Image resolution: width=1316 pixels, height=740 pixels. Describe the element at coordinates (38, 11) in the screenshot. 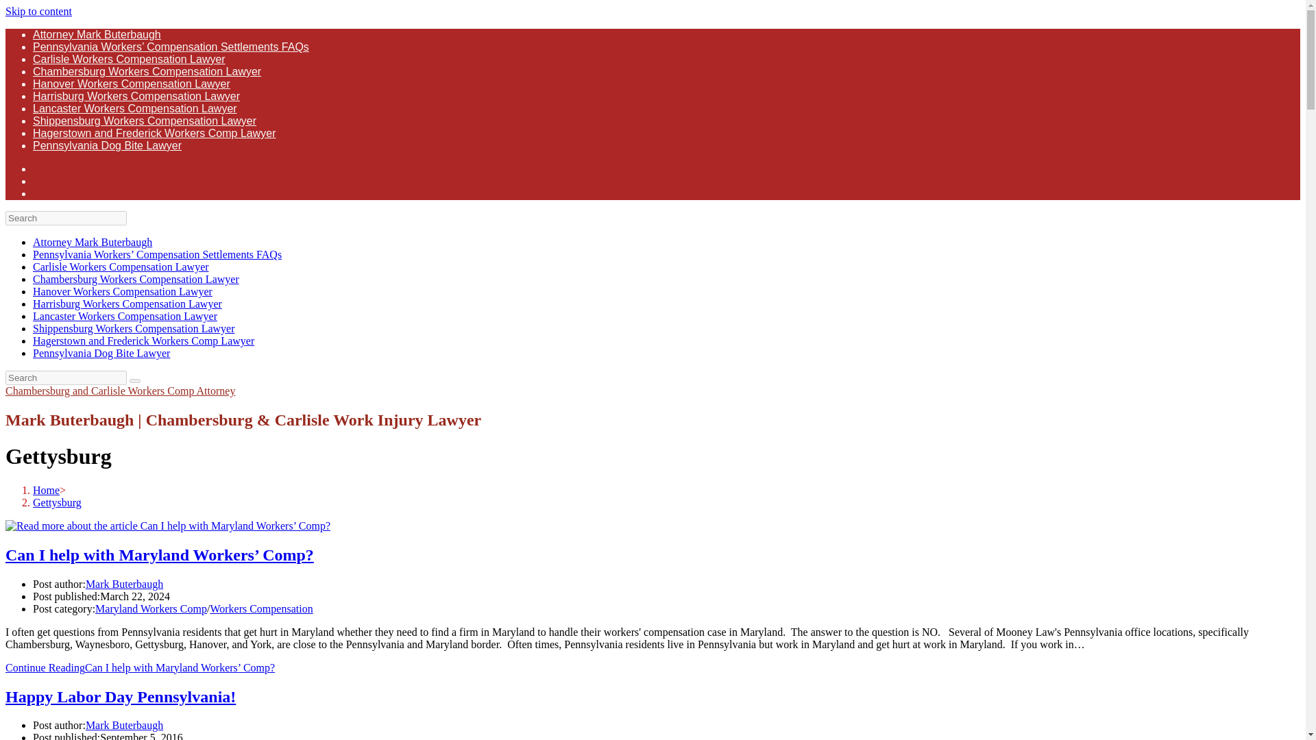

I see `Skip to content` at that location.